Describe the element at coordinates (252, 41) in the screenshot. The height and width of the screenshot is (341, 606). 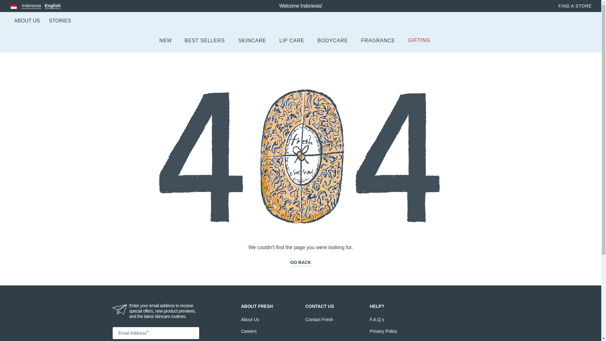
I see `Fresh - Natural beauty cosmetic Home` at that location.